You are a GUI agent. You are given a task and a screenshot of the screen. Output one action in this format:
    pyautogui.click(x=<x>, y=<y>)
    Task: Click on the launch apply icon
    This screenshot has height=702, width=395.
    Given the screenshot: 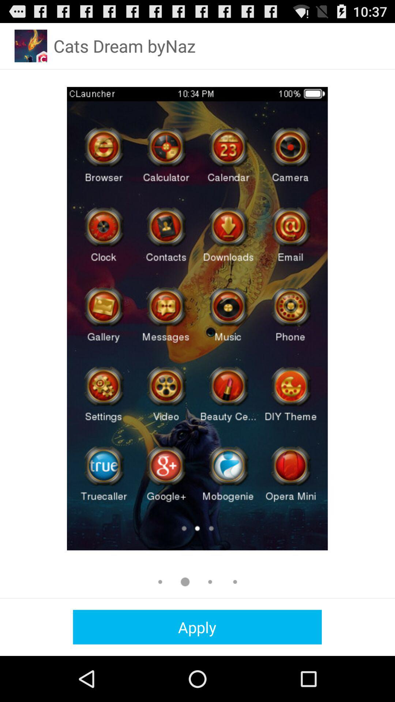 What is the action you would take?
    pyautogui.click(x=197, y=627)
    